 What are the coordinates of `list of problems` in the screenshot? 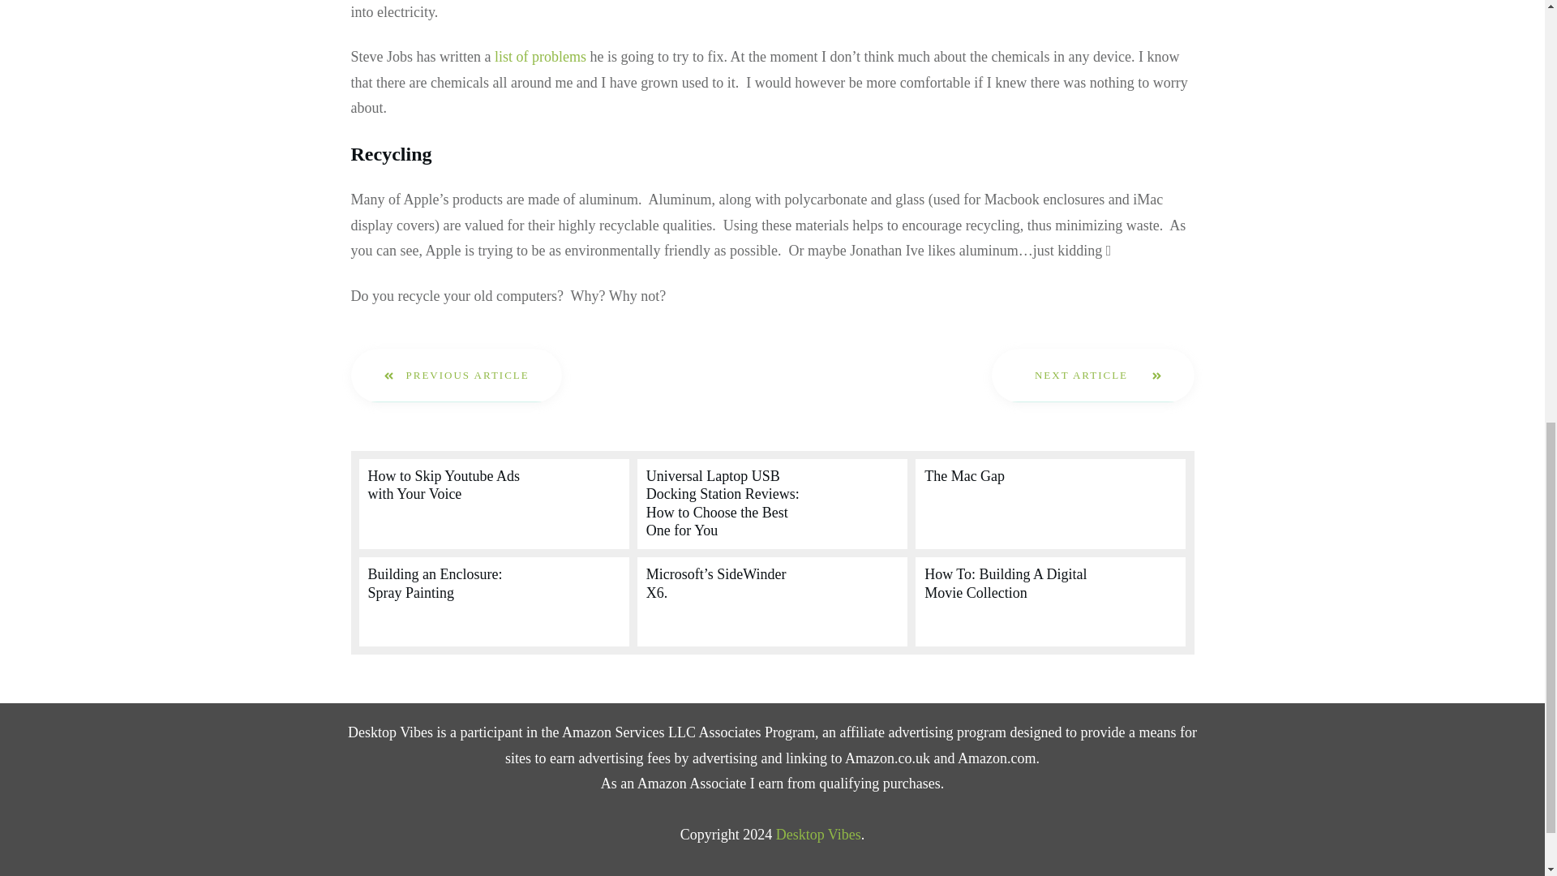 It's located at (540, 57).